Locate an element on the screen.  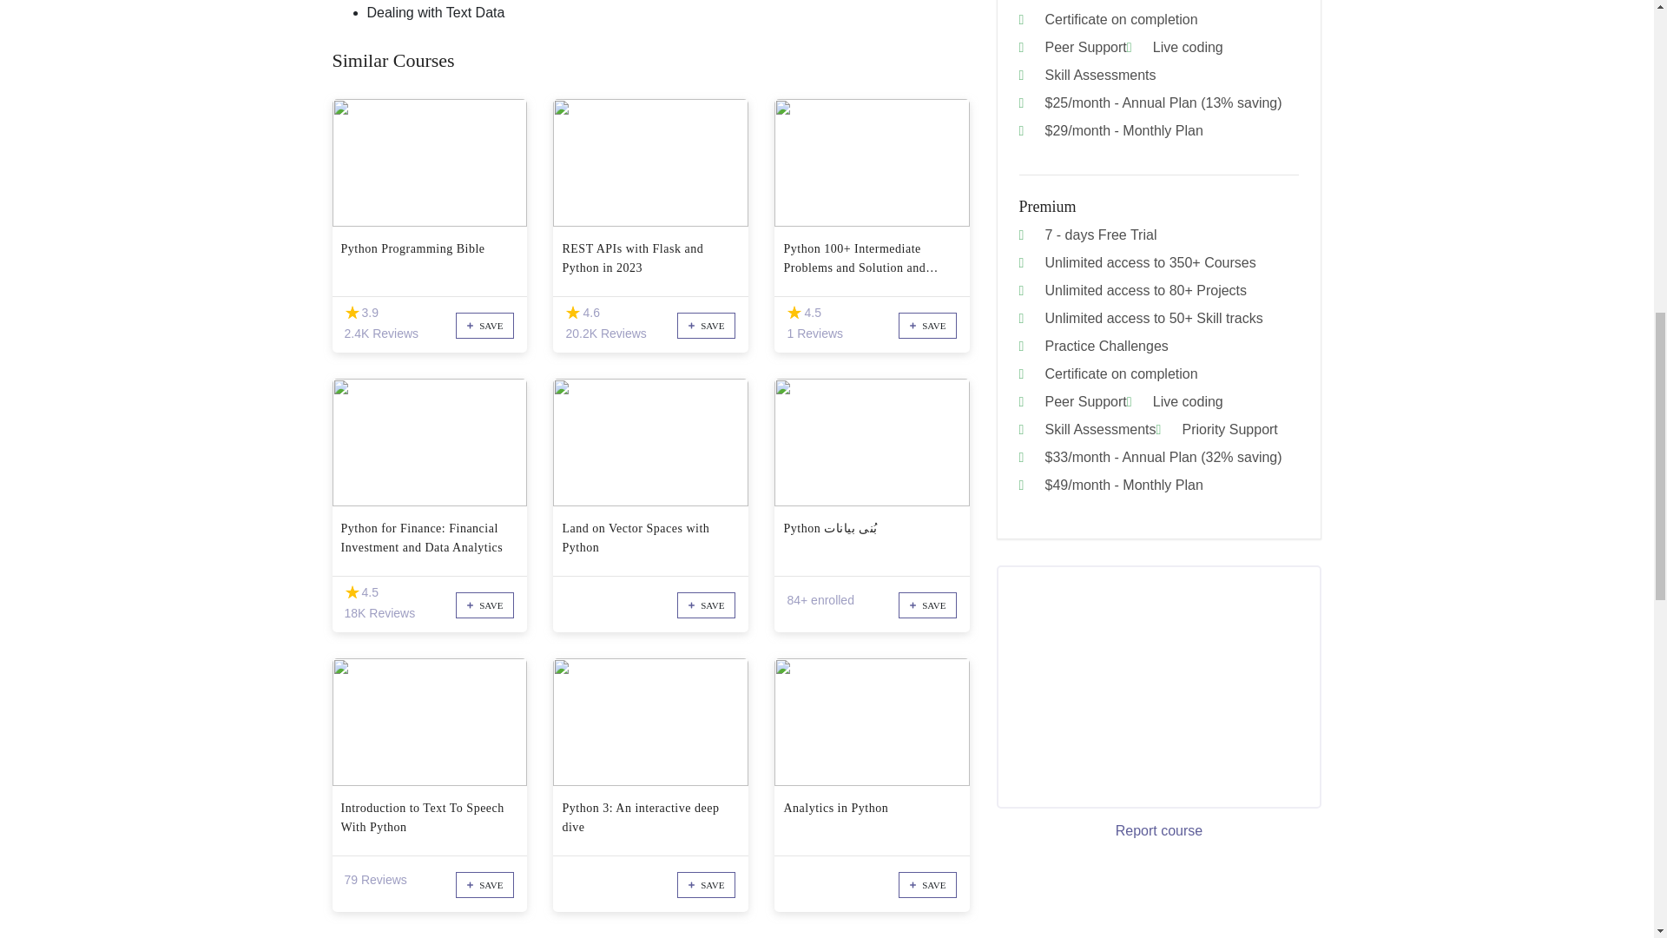
SAVE is located at coordinates (484, 325).